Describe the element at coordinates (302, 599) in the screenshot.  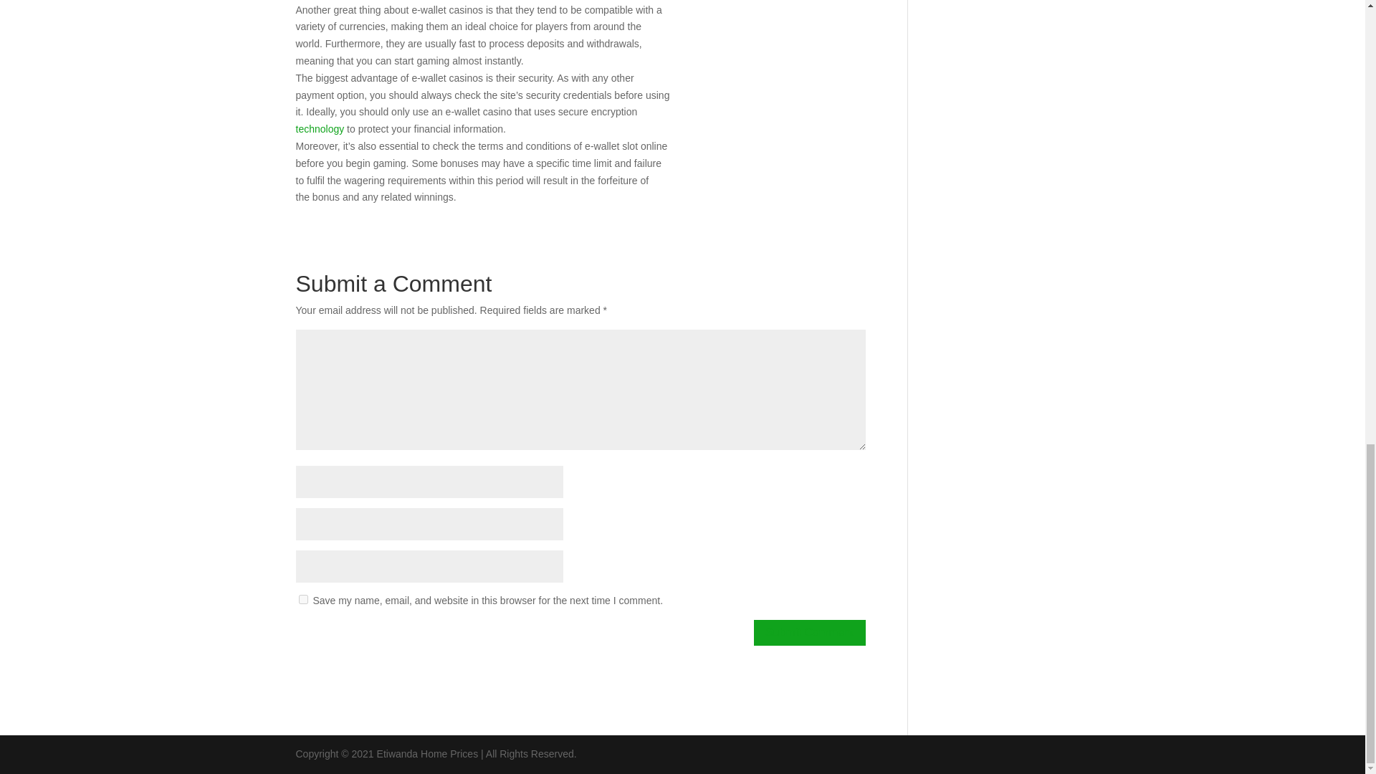
I see `yes` at that location.